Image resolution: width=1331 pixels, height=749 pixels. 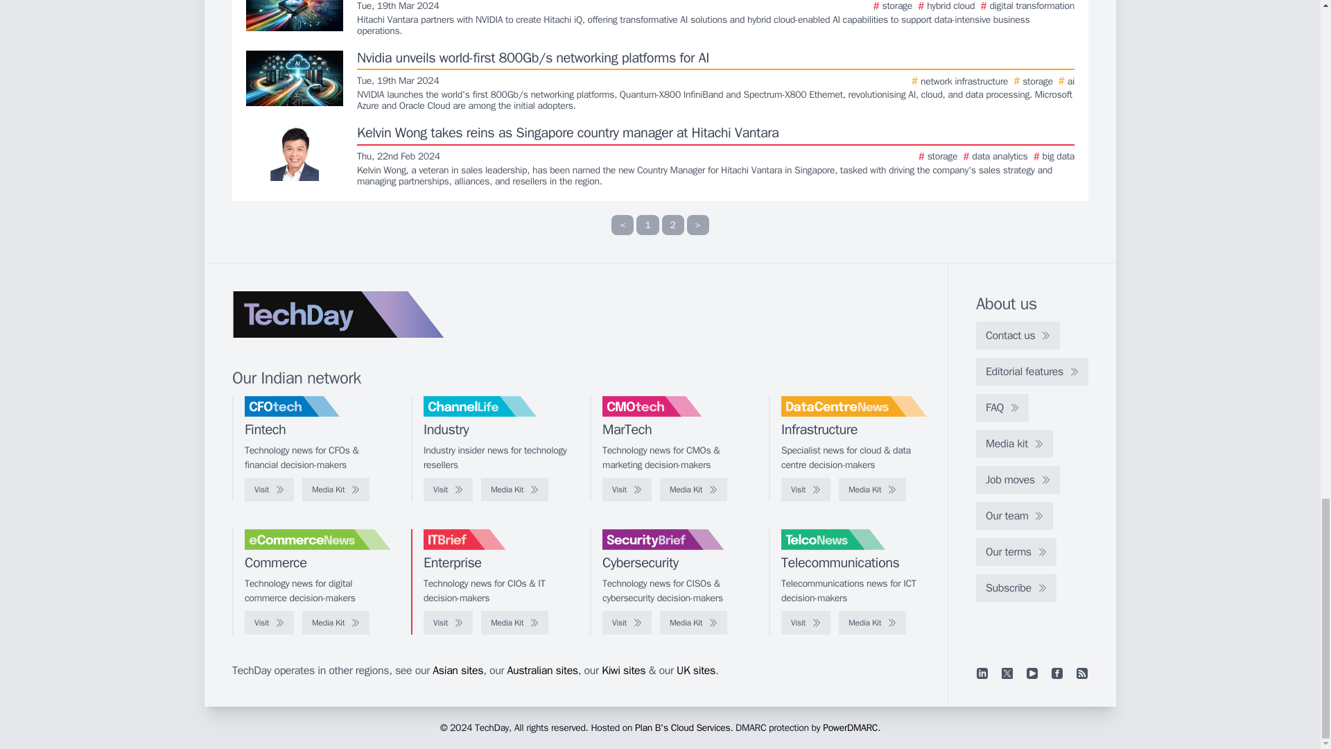 I want to click on Visit, so click(x=269, y=490).